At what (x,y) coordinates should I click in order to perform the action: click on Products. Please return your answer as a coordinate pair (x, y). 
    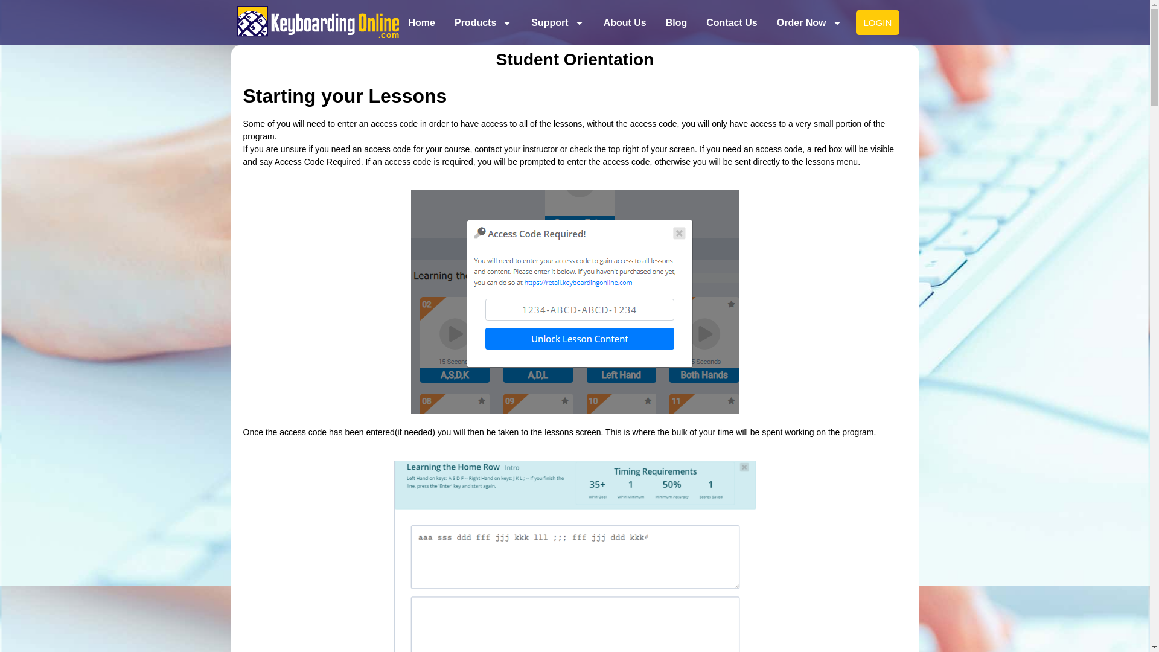
    Looking at the image, I should click on (483, 23).